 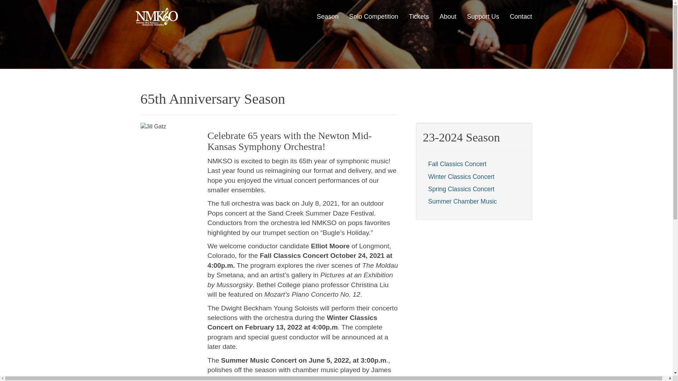 I want to click on Spring Classics Concert, so click(x=461, y=189).